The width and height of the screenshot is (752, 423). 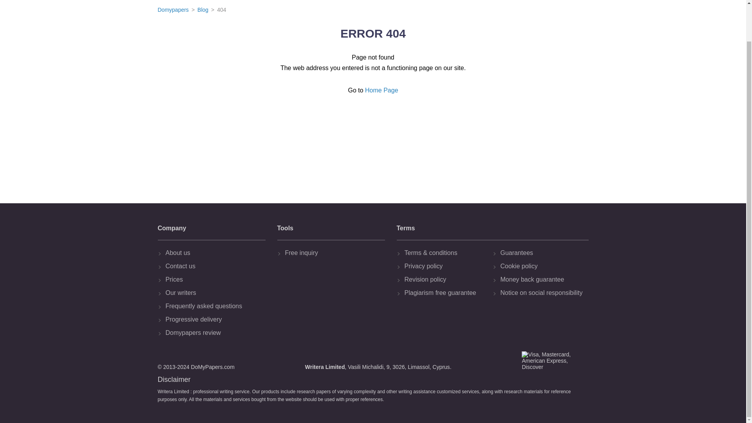 What do you see at coordinates (213, 253) in the screenshot?
I see `About us` at bounding box center [213, 253].